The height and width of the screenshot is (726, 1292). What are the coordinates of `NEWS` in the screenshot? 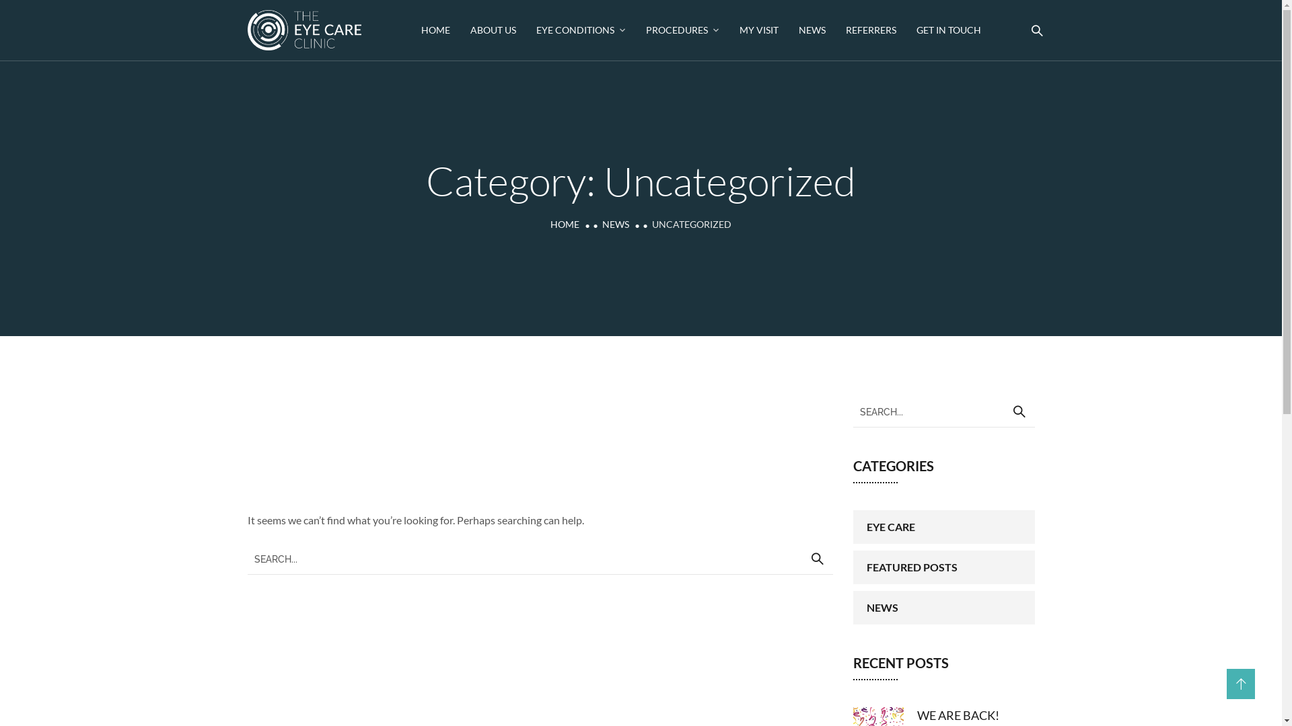 It's located at (944, 608).